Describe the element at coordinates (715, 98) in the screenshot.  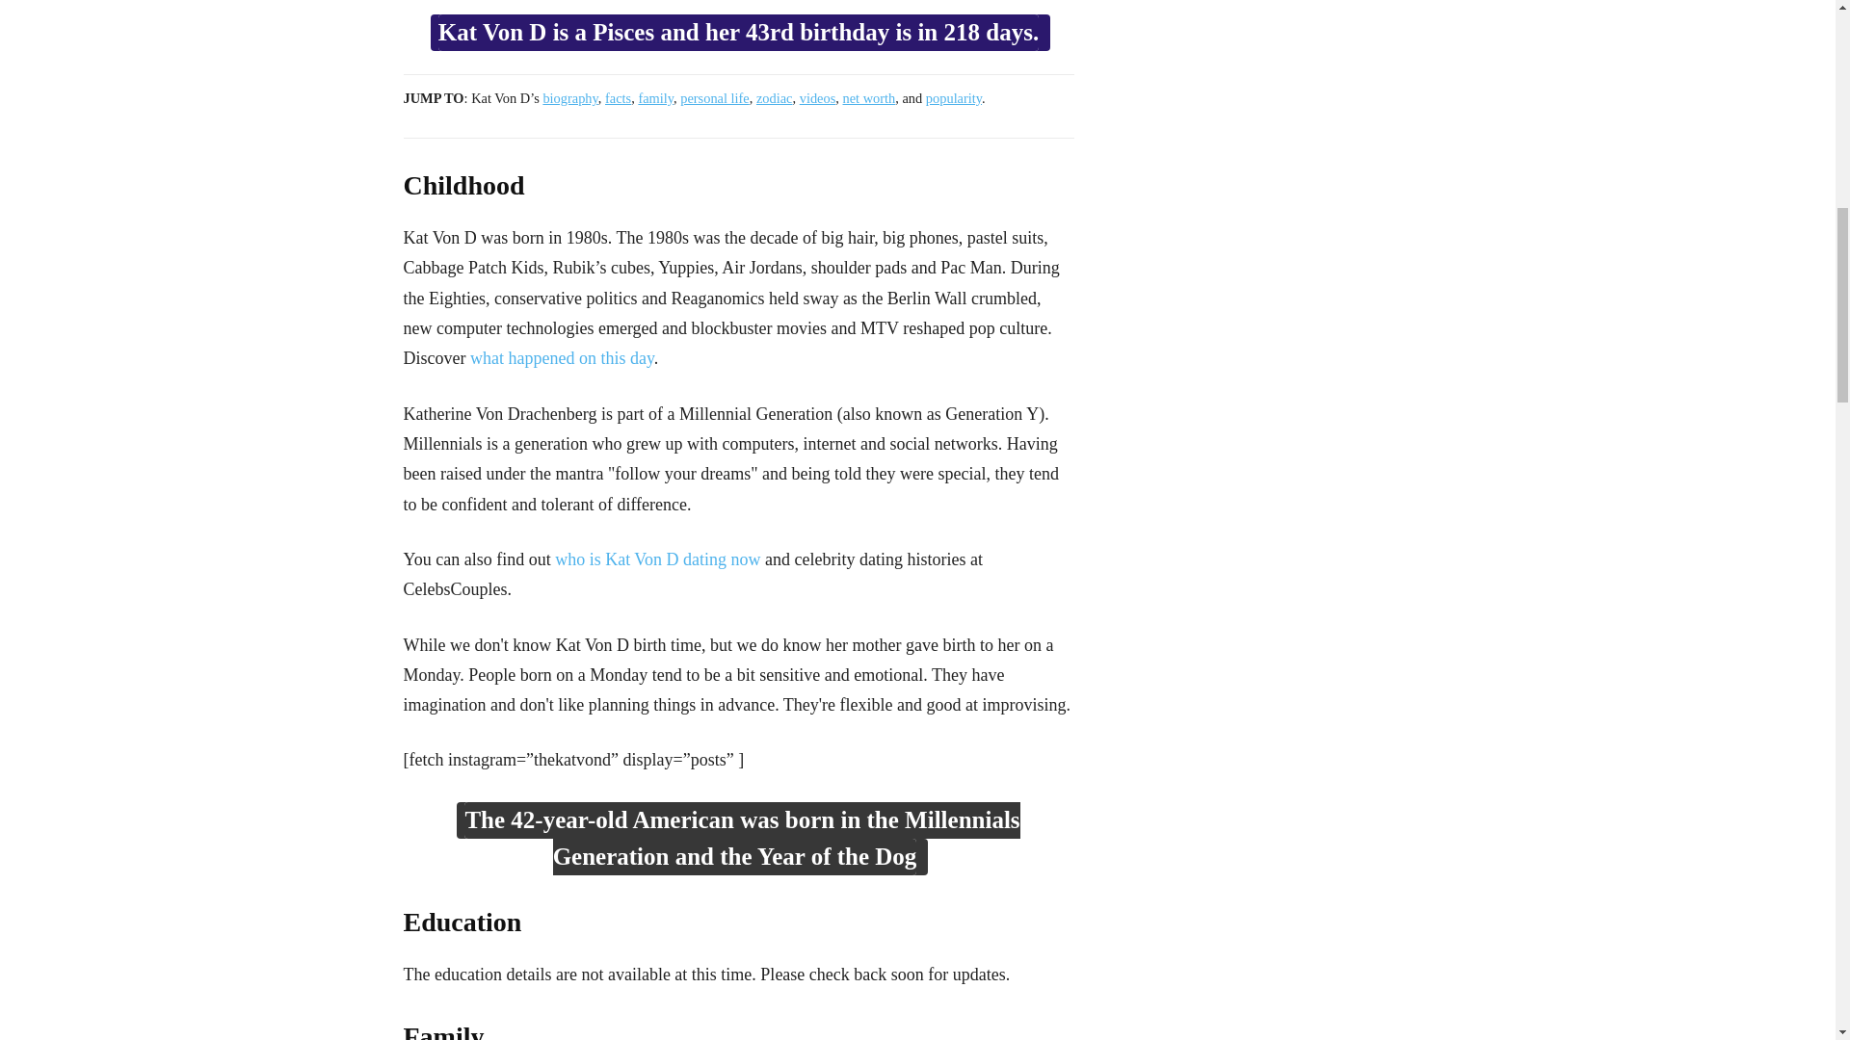
I see `personal life` at that location.